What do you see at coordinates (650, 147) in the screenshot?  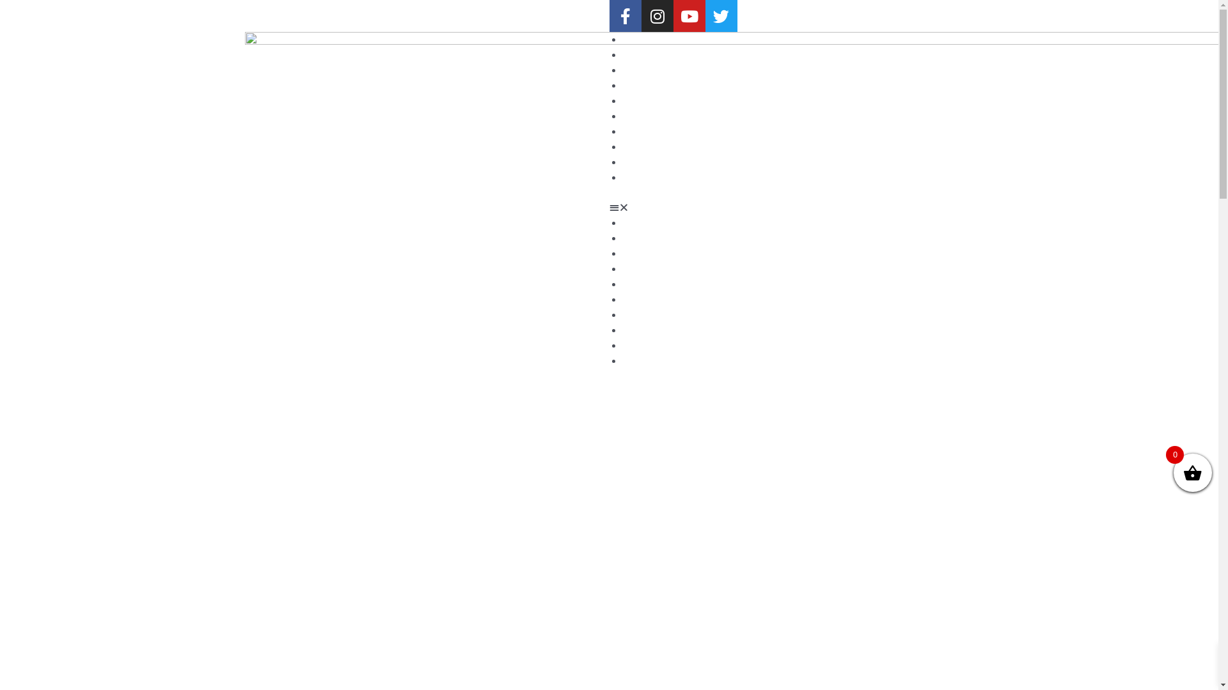 I see `WORKSHOPS` at bounding box center [650, 147].